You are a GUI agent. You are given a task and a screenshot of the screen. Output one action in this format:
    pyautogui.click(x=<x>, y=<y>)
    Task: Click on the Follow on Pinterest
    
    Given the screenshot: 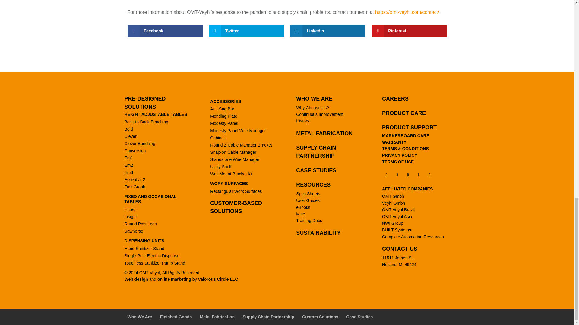 What is the action you would take?
    pyautogui.click(x=429, y=175)
    